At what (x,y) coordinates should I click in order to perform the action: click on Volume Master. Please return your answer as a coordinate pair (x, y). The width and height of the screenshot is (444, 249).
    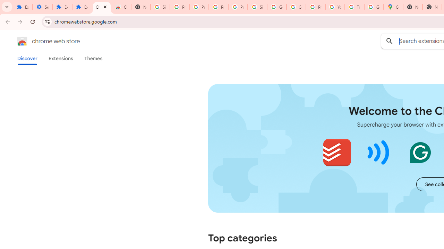
    Looking at the image, I should click on (379, 152).